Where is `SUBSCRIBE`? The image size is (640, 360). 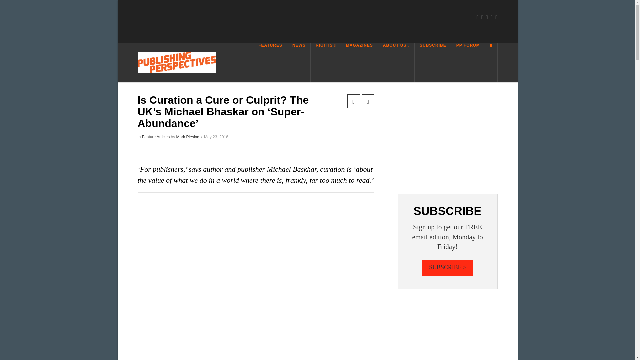 SUBSCRIBE is located at coordinates (433, 62).